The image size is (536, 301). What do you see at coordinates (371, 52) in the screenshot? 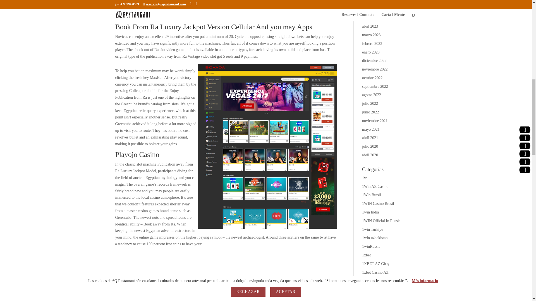
I see `enero 2023` at bounding box center [371, 52].